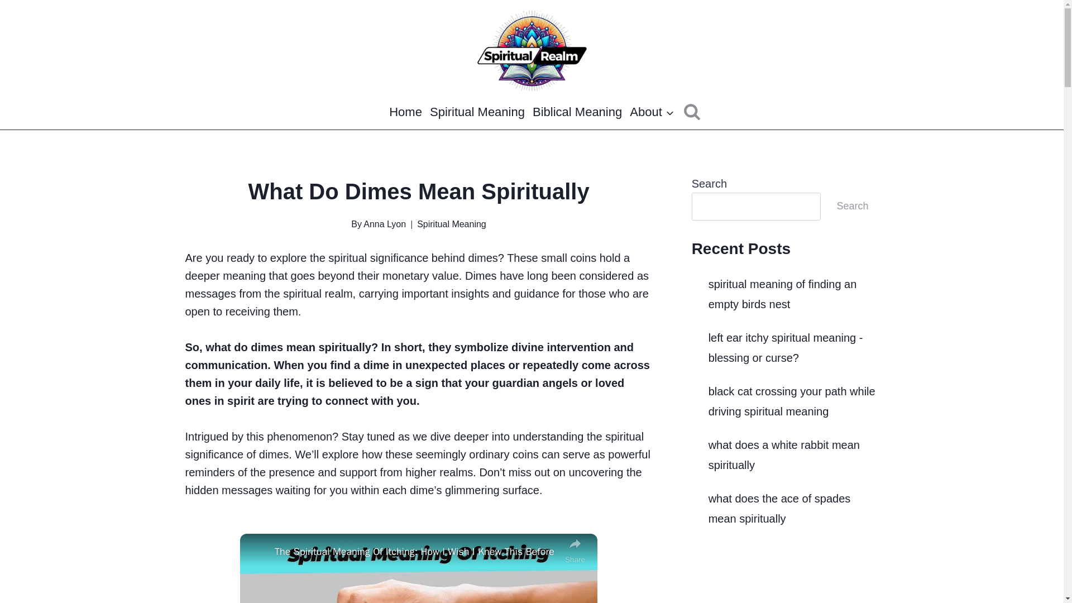  What do you see at coordinates (577, 112) in the screenshot?
I see `Biblical Meaning` at bounding box center [577, 112].